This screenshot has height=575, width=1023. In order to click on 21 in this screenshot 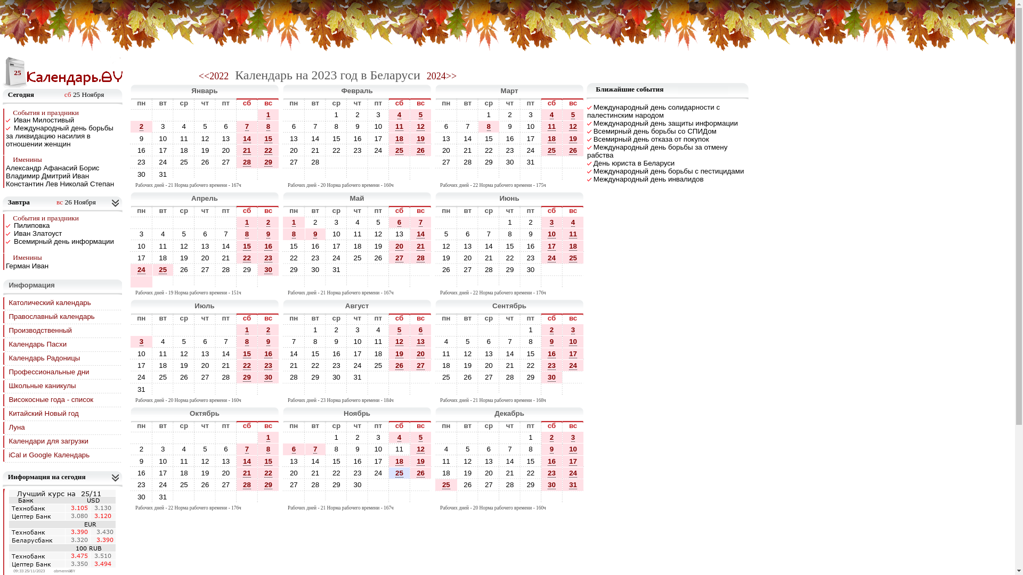, I will do `click(315, 150)`.